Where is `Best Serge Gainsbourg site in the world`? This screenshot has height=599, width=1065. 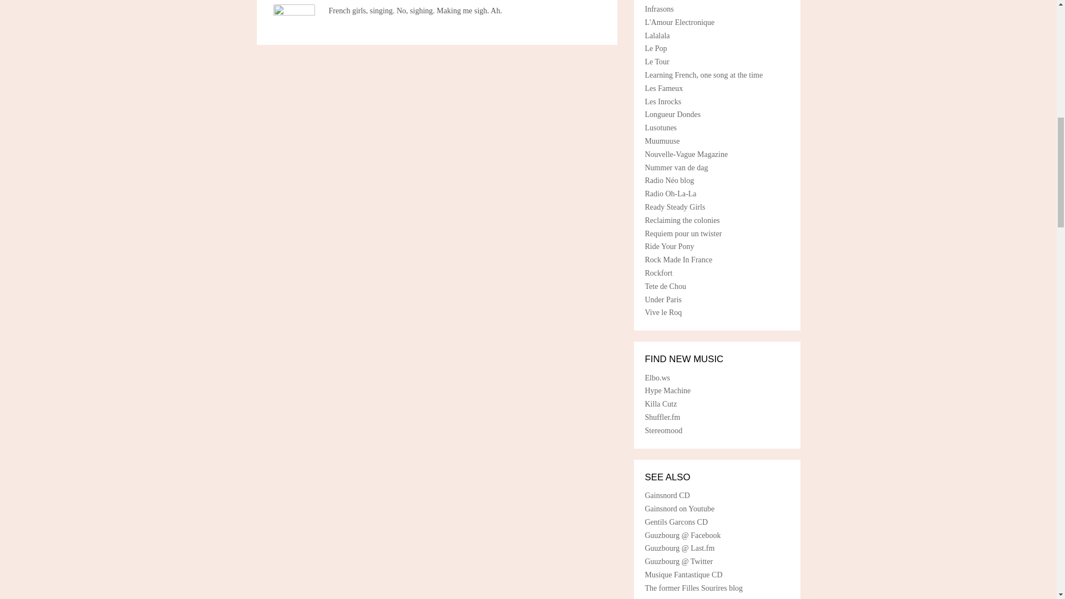 Best Serge Gainsbourg site in the world is located at coordinates (665, 286).